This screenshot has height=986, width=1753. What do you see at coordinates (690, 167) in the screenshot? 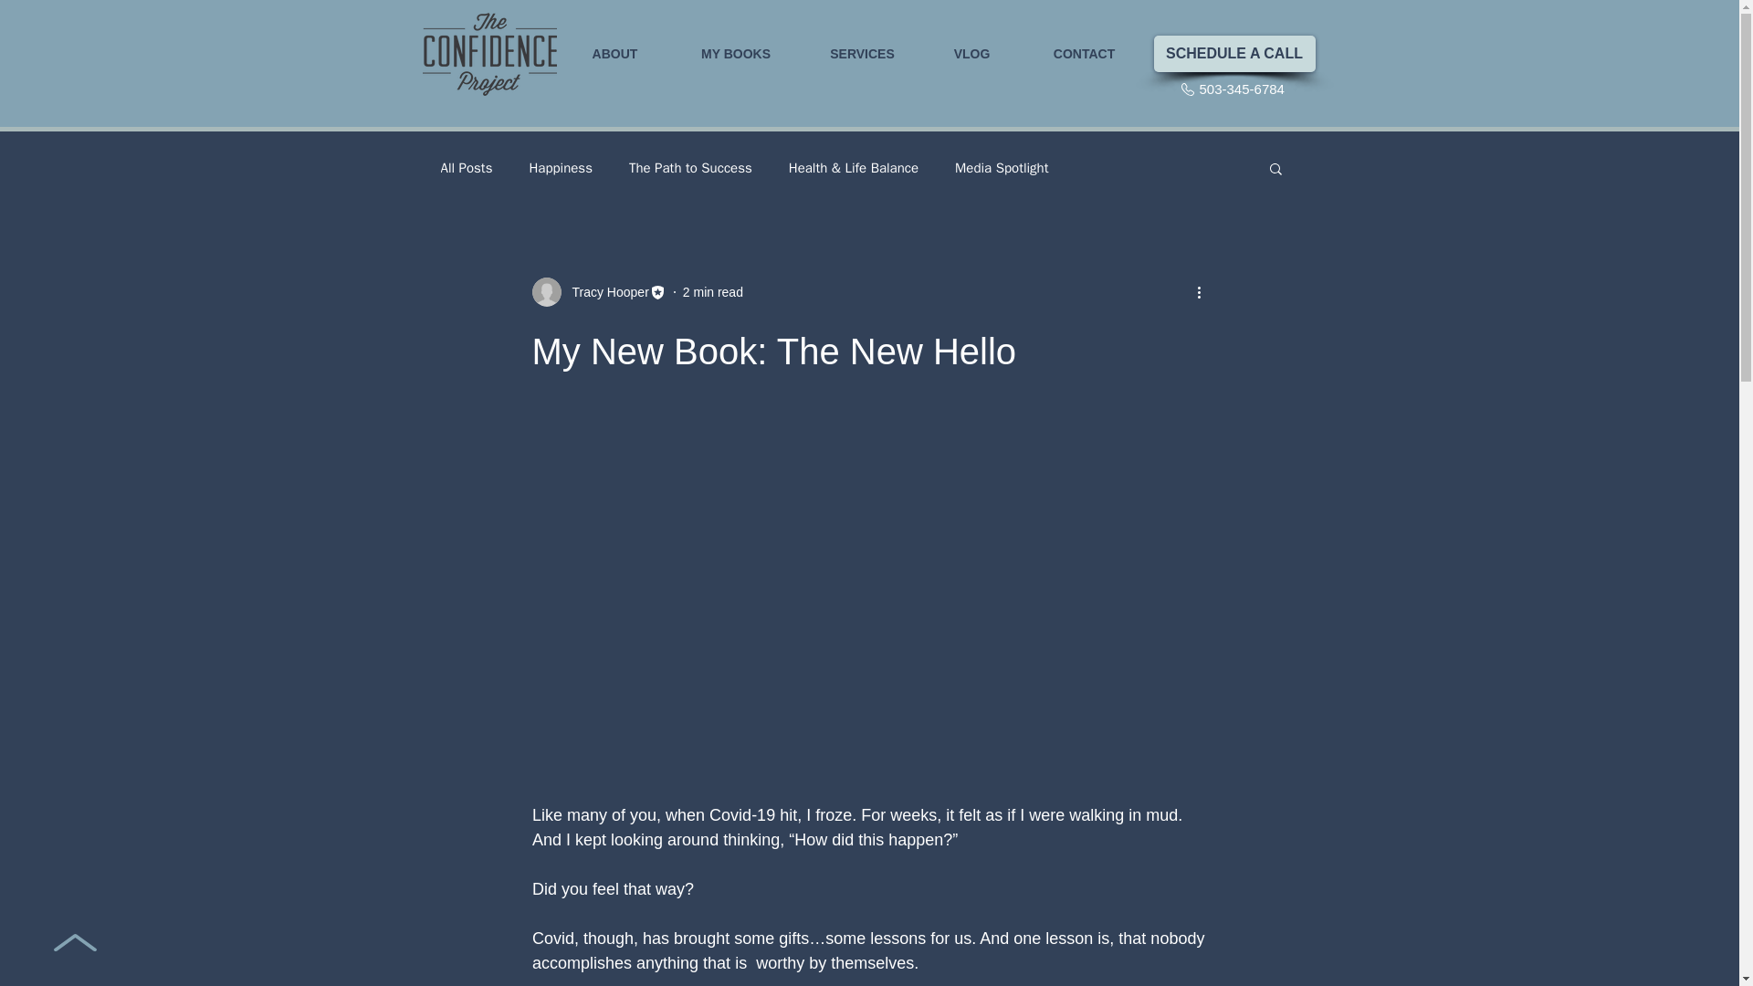
I see `The Path to Success` at bounding box center [690, 167].